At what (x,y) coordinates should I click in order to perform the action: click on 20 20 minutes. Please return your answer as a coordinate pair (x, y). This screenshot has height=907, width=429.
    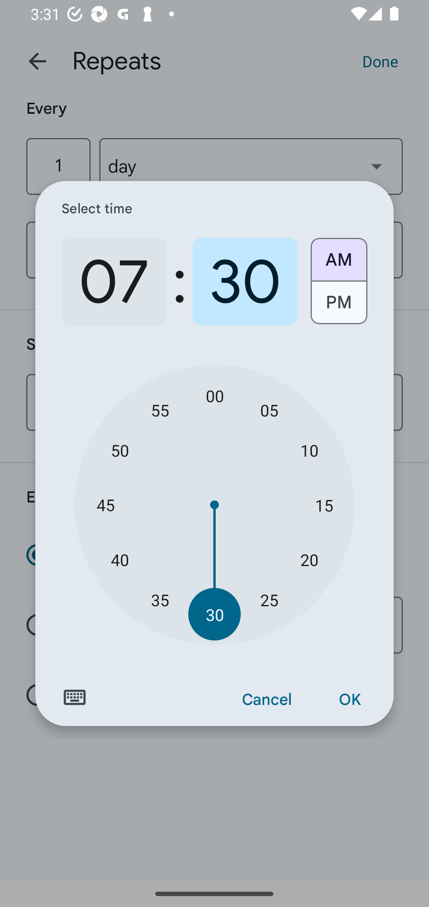
    Looking at the image, I should click on (309, 559).